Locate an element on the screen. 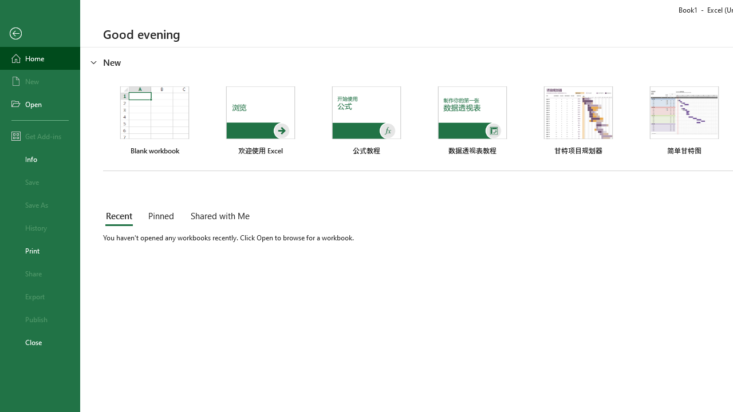 This screenshot has height=412, width=733. Save As is located at coordinates (40, 205).